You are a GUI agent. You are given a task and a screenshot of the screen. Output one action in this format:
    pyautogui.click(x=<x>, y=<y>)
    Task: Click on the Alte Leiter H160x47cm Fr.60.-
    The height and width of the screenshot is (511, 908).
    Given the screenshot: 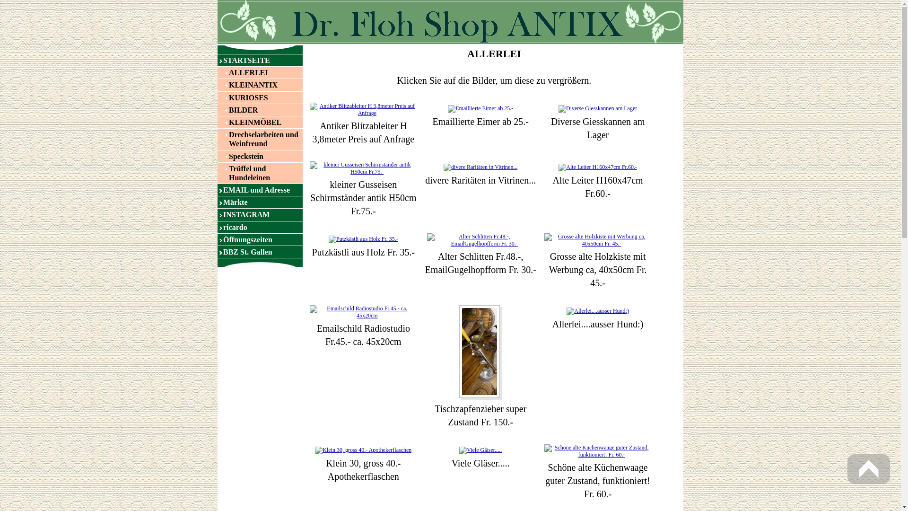 What is the action you would take?
    pyautogui.click(x=598, y=167)
    